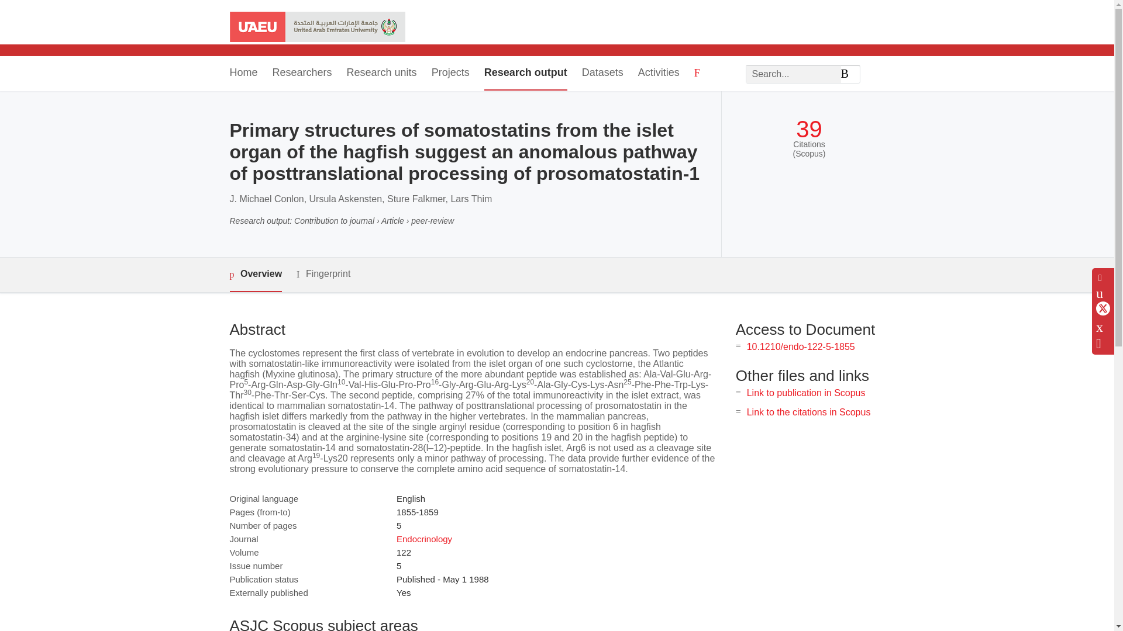  What do you see at coordinates (302, 74) in the screenshot?
I see `Researchers` at bounding box center [302, 74].